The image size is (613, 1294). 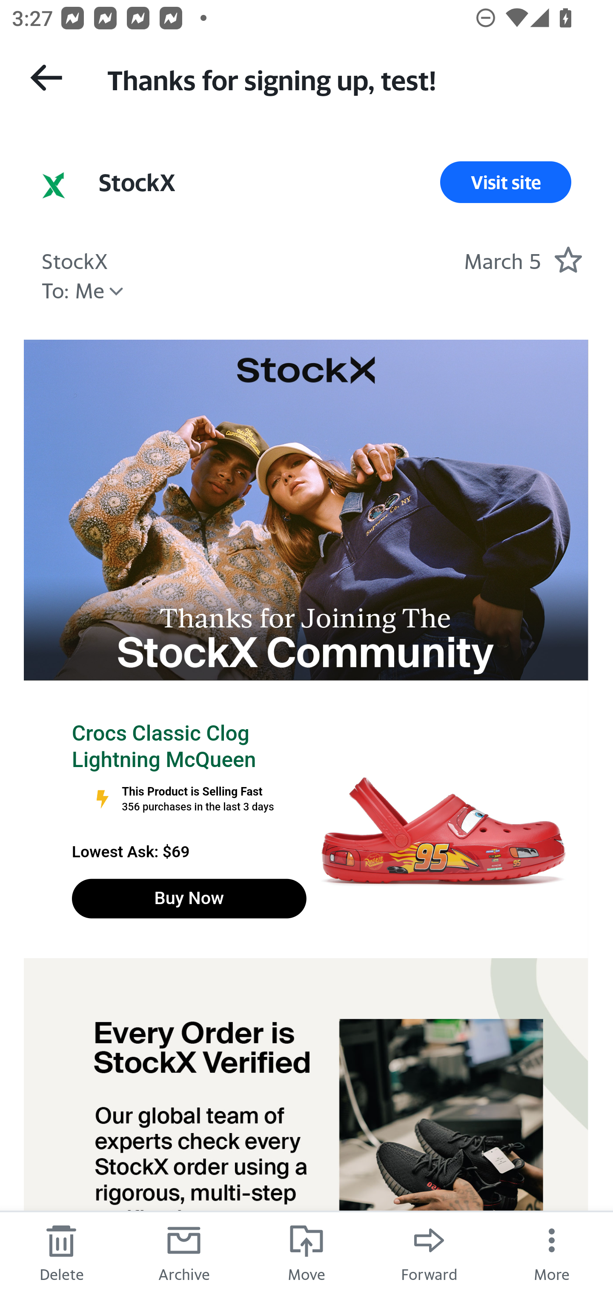 What do you see at coordinates (74, 259) in the screenshot?
I see `StockX Sender StockX` at bounding box center [74, 259].